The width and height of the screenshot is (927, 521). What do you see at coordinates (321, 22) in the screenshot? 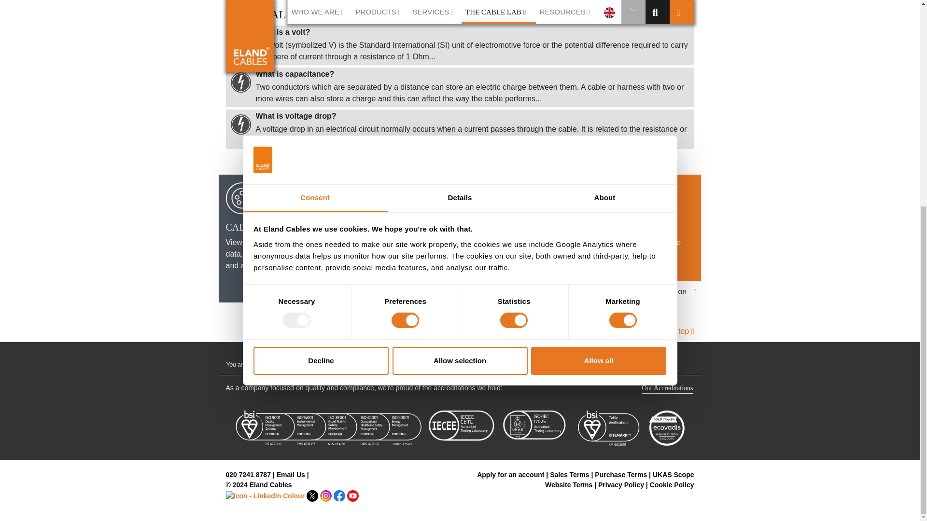
I see `Decline` at bounding box center [321, 22].